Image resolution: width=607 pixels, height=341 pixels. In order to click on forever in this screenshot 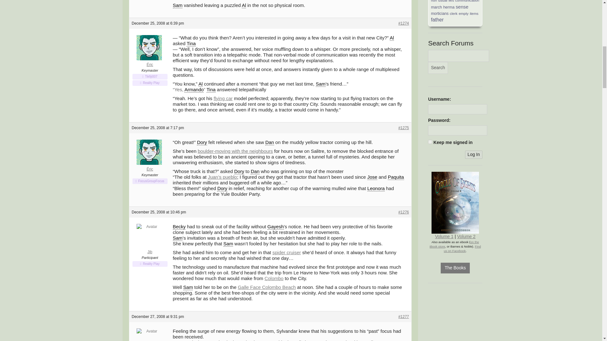, I will do `click(430, 141)`.